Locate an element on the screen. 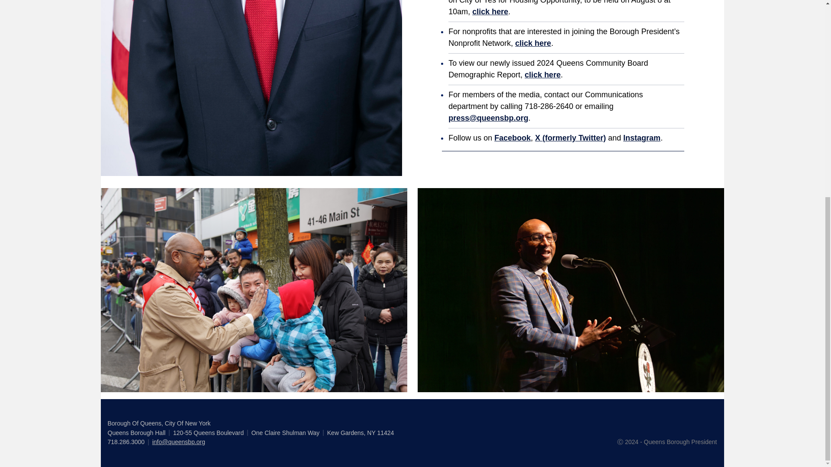 This screenshot has width=831, height=467. Instagram is located at coordinates (642, 138).